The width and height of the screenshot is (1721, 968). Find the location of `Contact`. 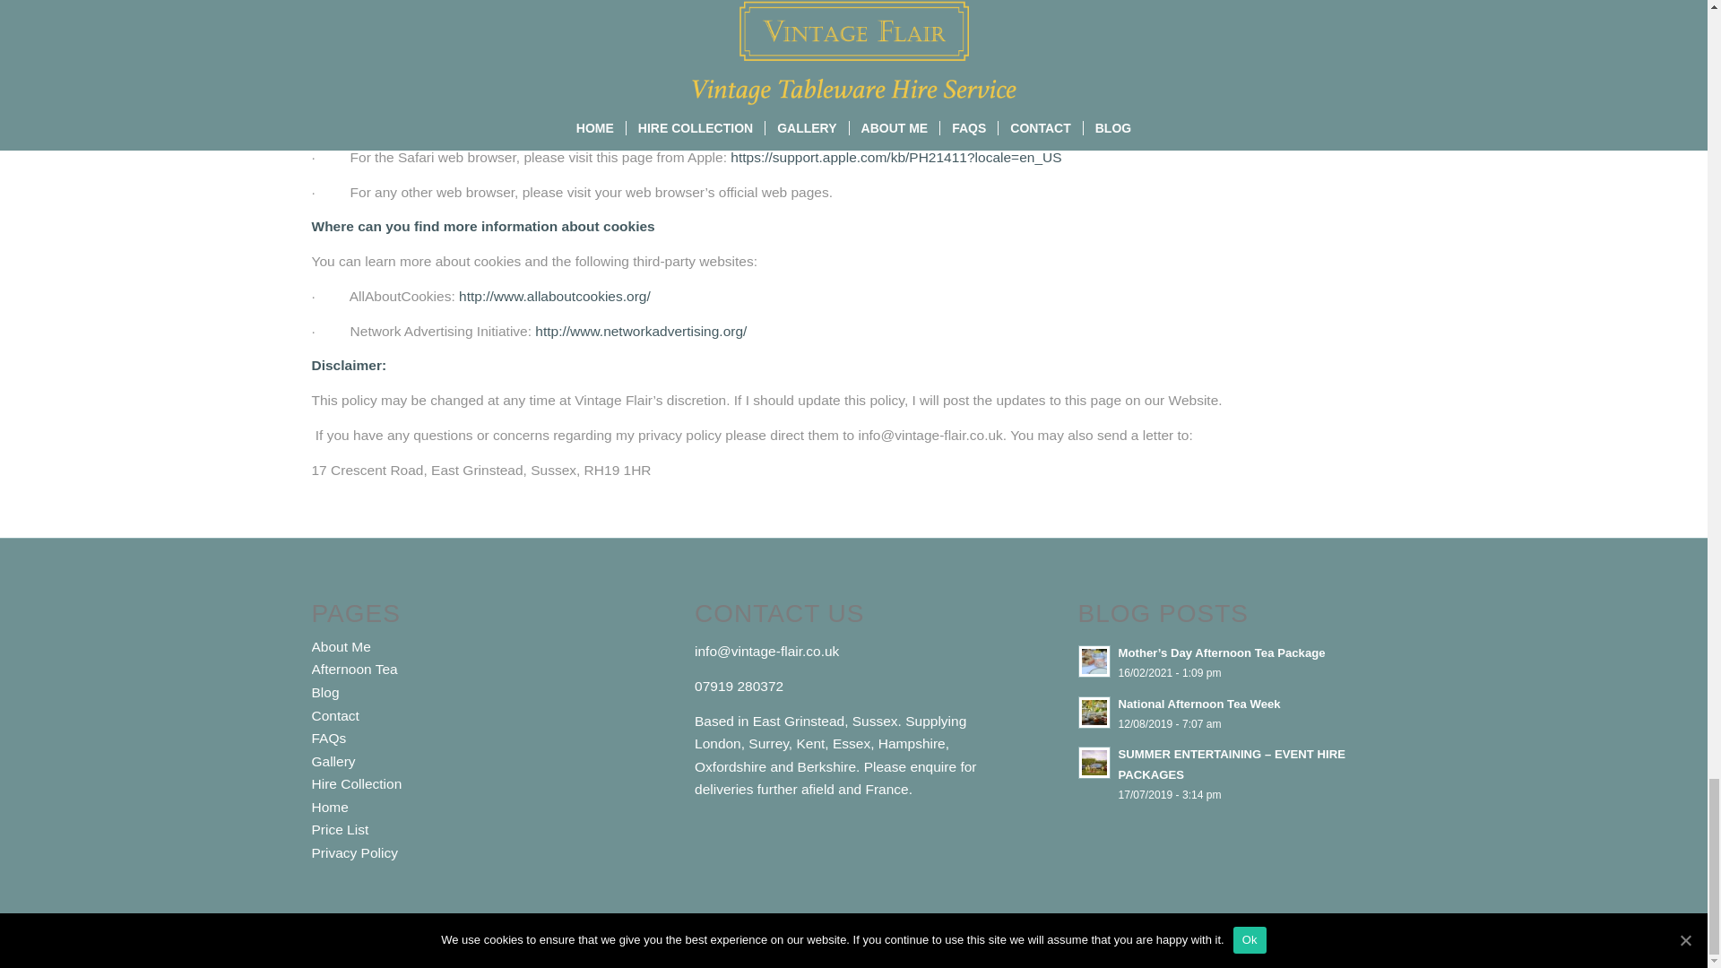

Contact is located at coordinates (335, 715).